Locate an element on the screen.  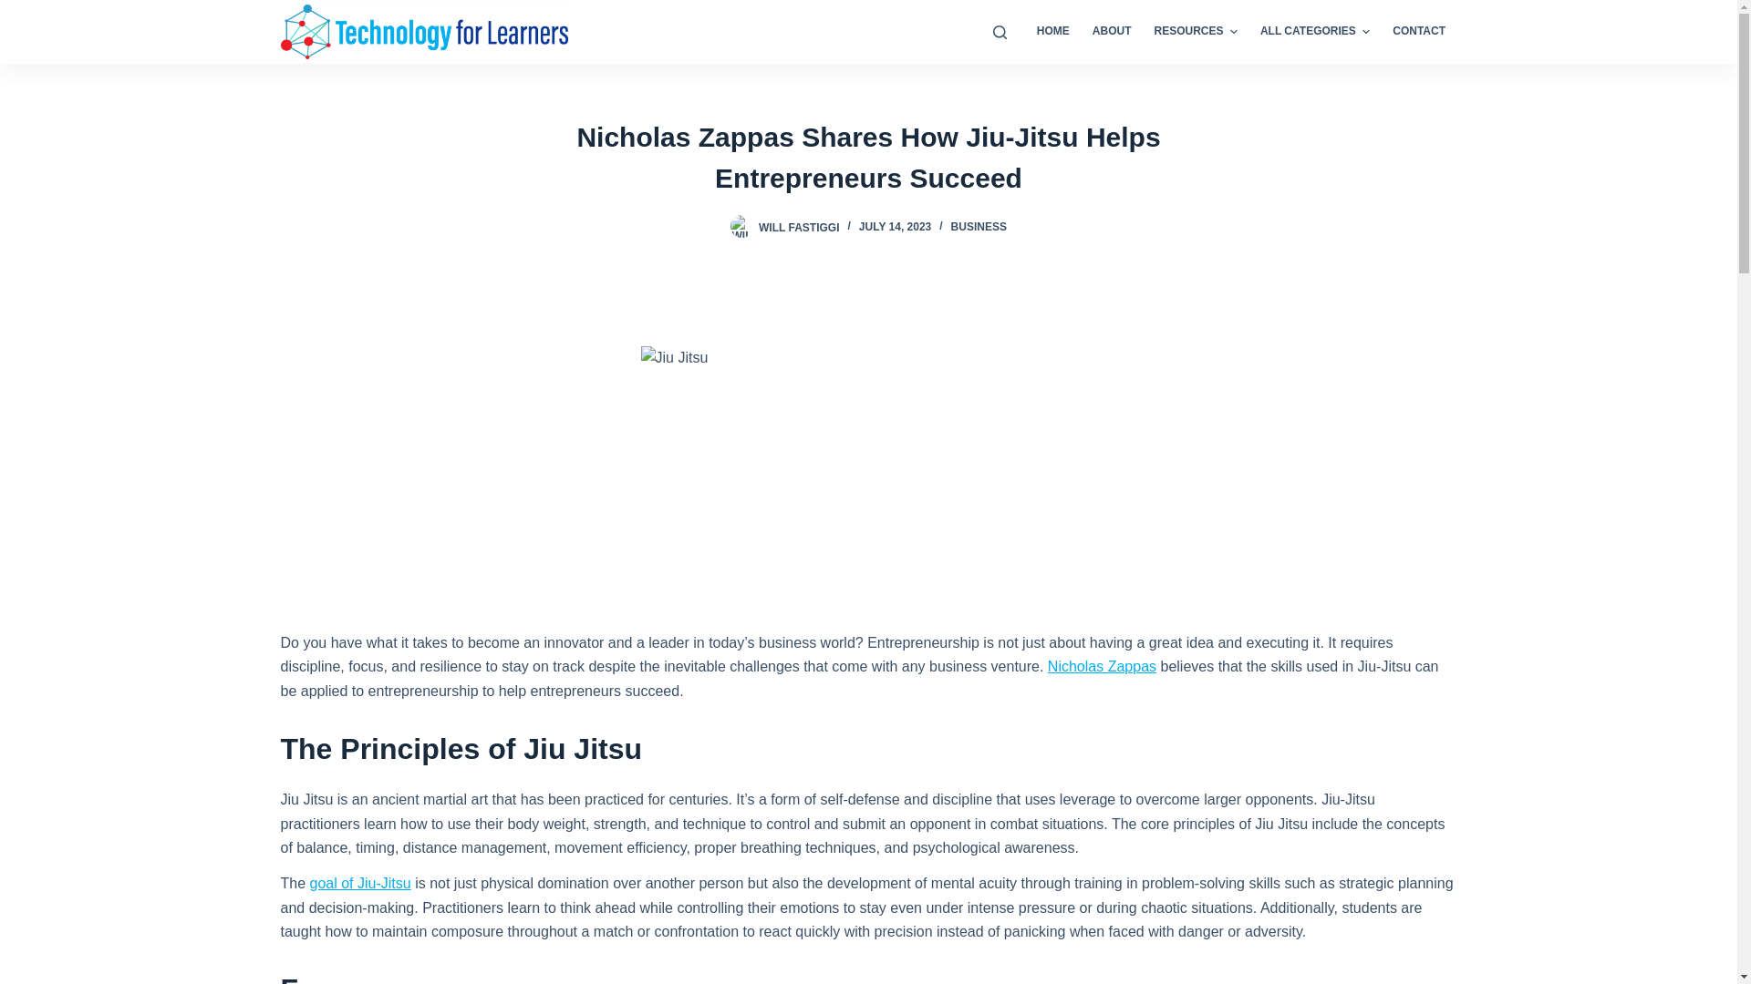
RESOURCES is located at coordinates (1195, 32).